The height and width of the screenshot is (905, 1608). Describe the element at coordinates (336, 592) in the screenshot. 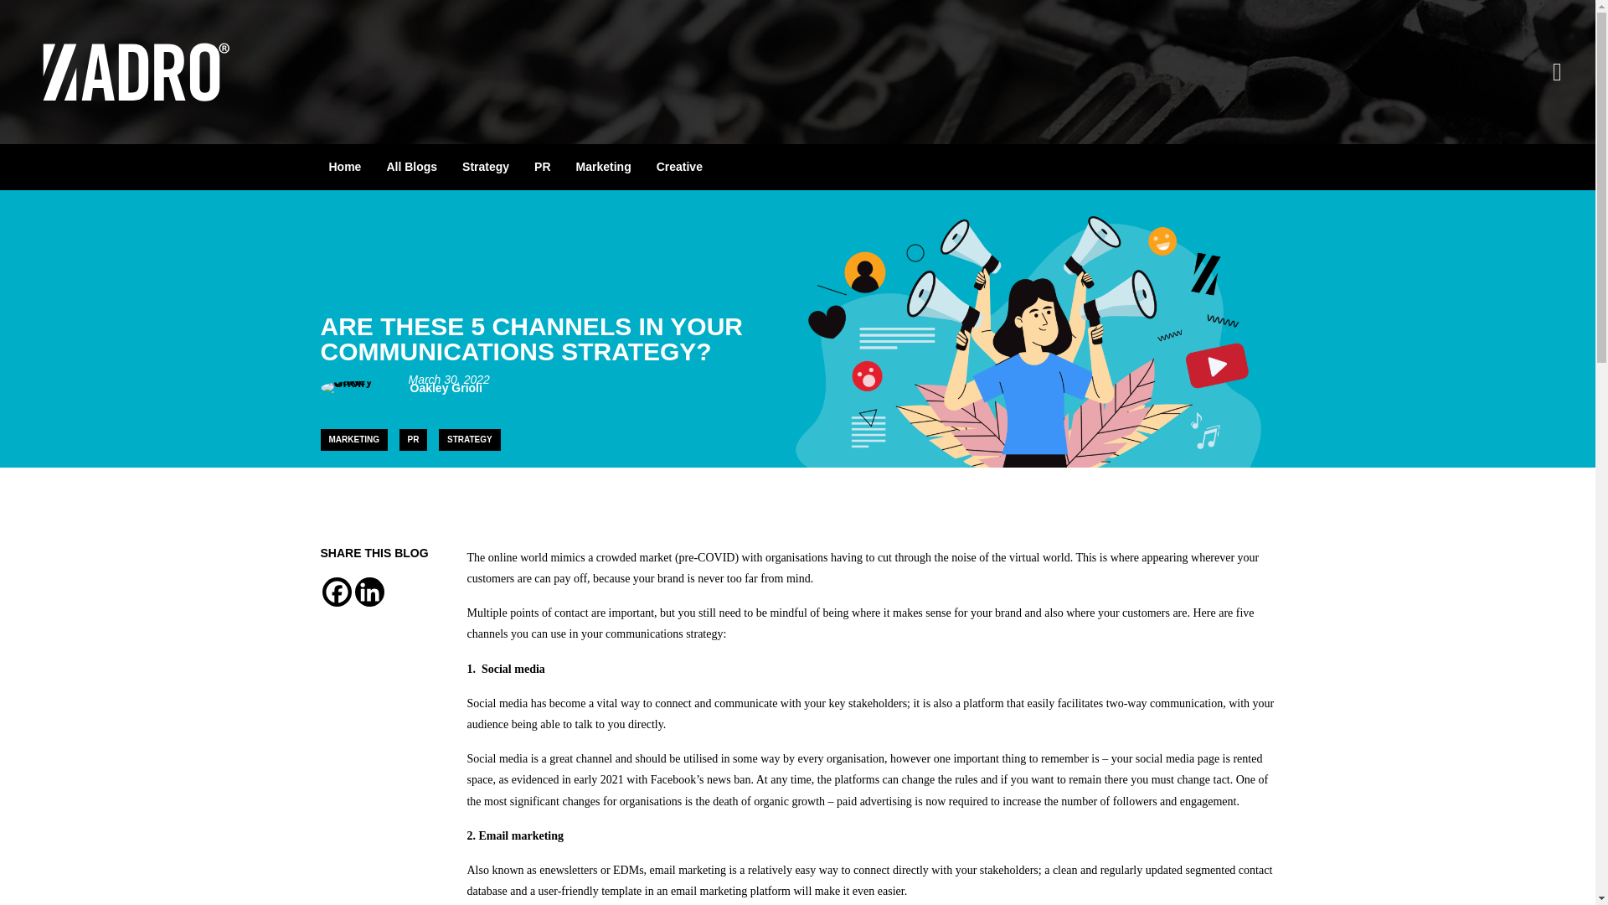

I see `Facebook` at that location.